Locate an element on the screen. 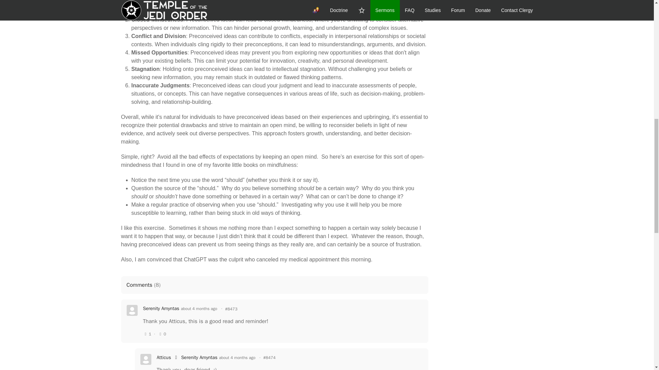  Serenity Amyntas is located at coordinates (199, 358).